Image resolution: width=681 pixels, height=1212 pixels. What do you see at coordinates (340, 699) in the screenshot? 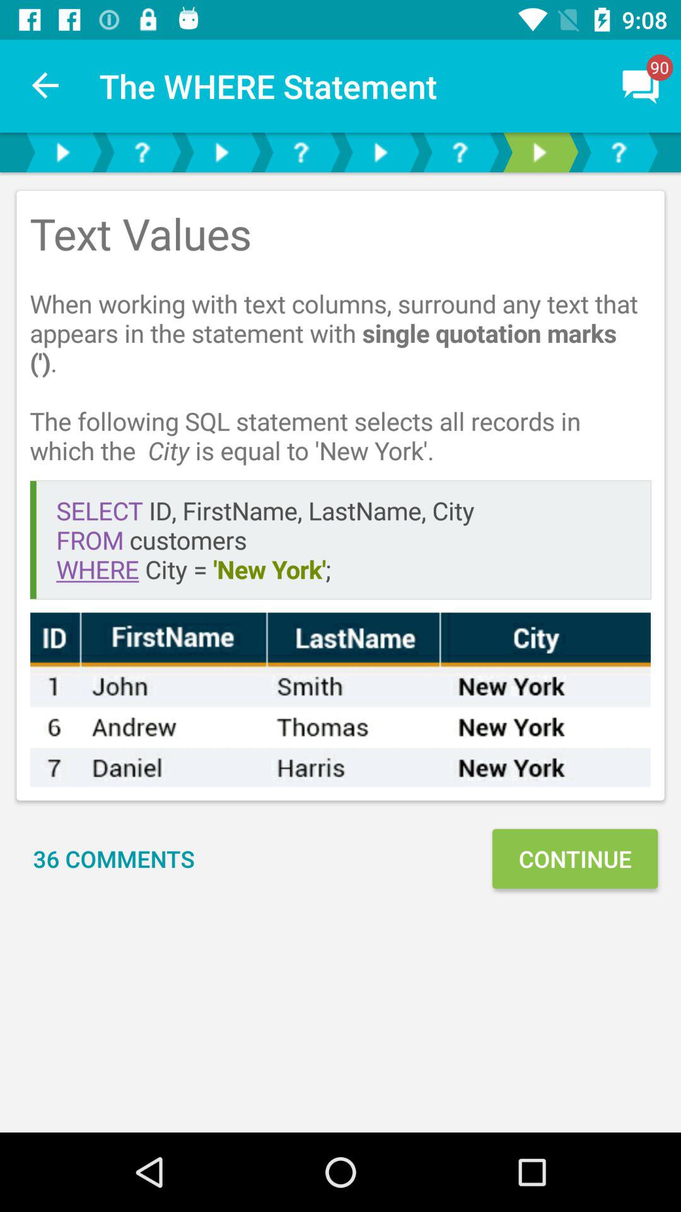
I see `chart area with data` at bounding box center [340, 699].